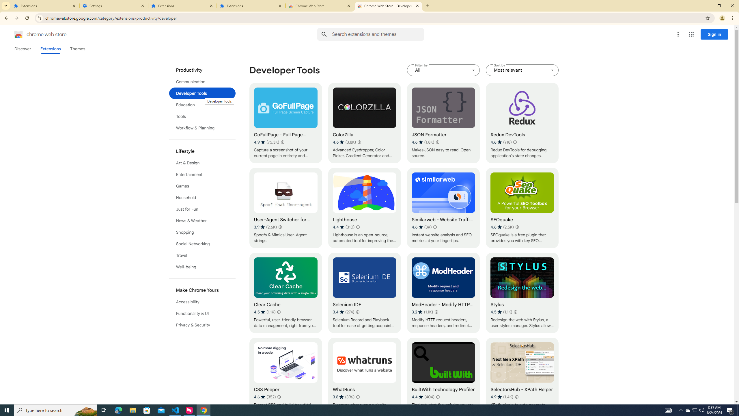  Describe the element at coordinates (202, 313) in the screenshot. I see `Functionality & UI` at that location.